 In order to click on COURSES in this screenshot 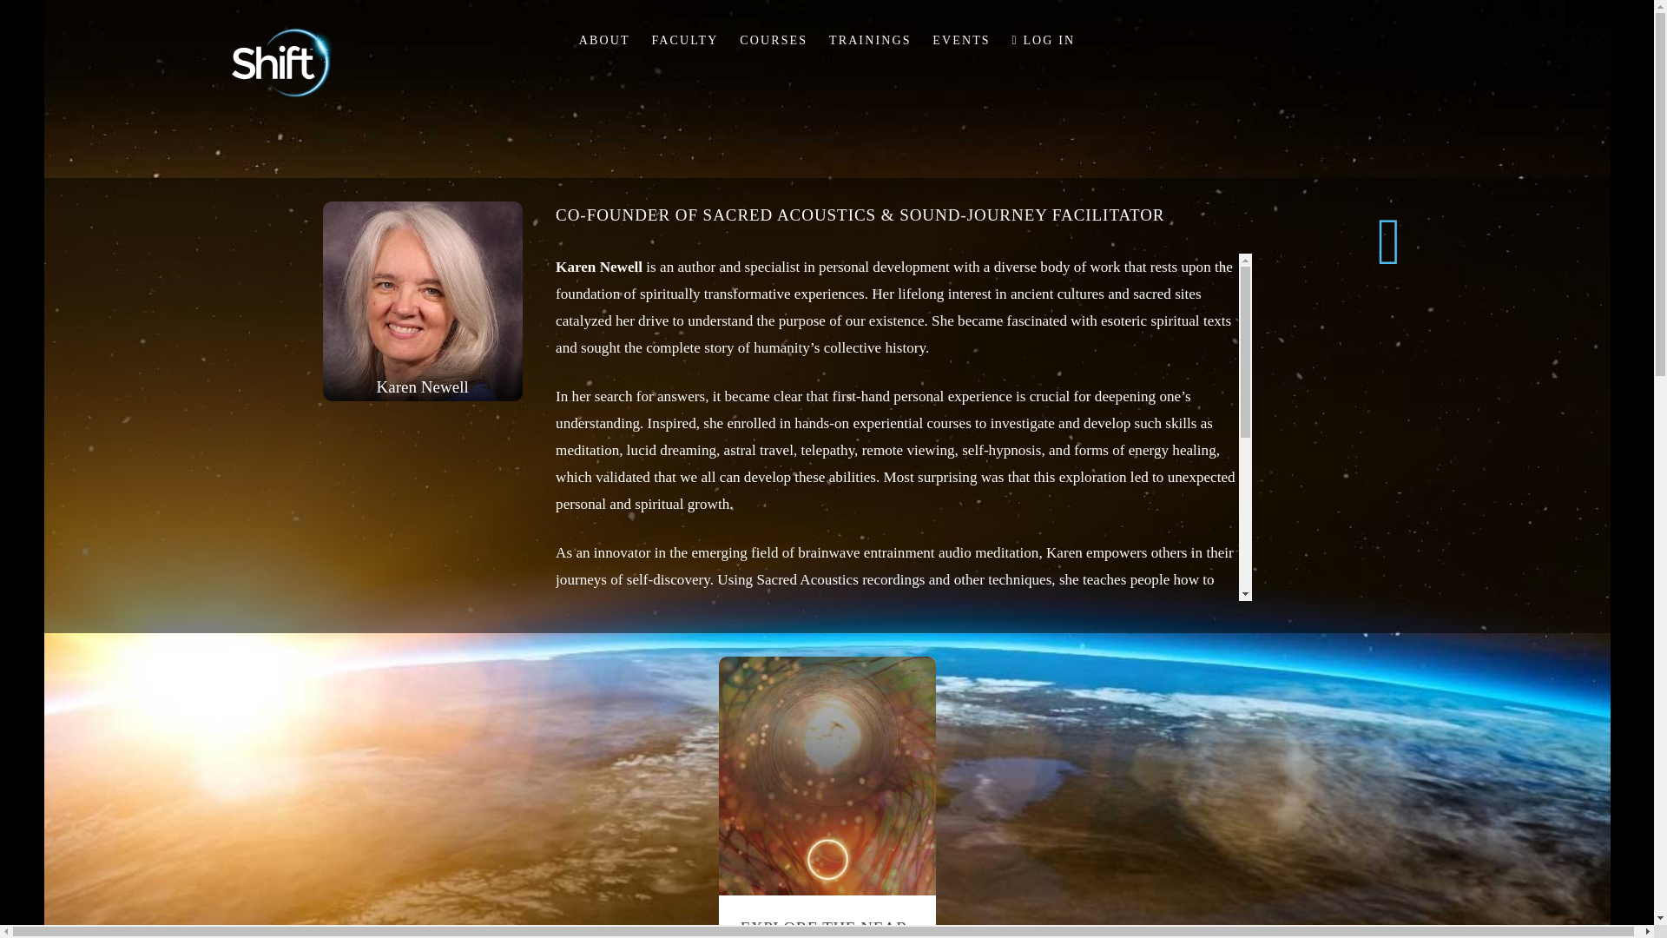, I will do `click(774, 40)`.